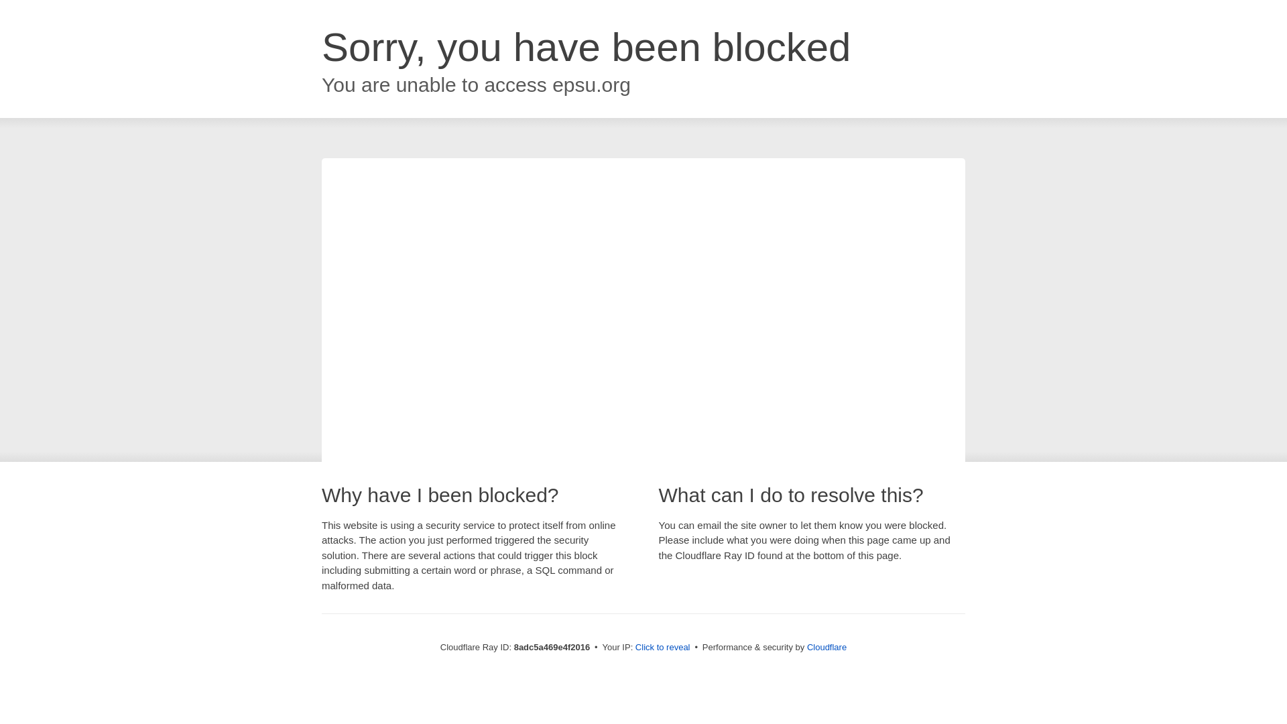  Describe the element at coordinates (662, 648) in the screenshot. I see `Click to reveal` at that location.